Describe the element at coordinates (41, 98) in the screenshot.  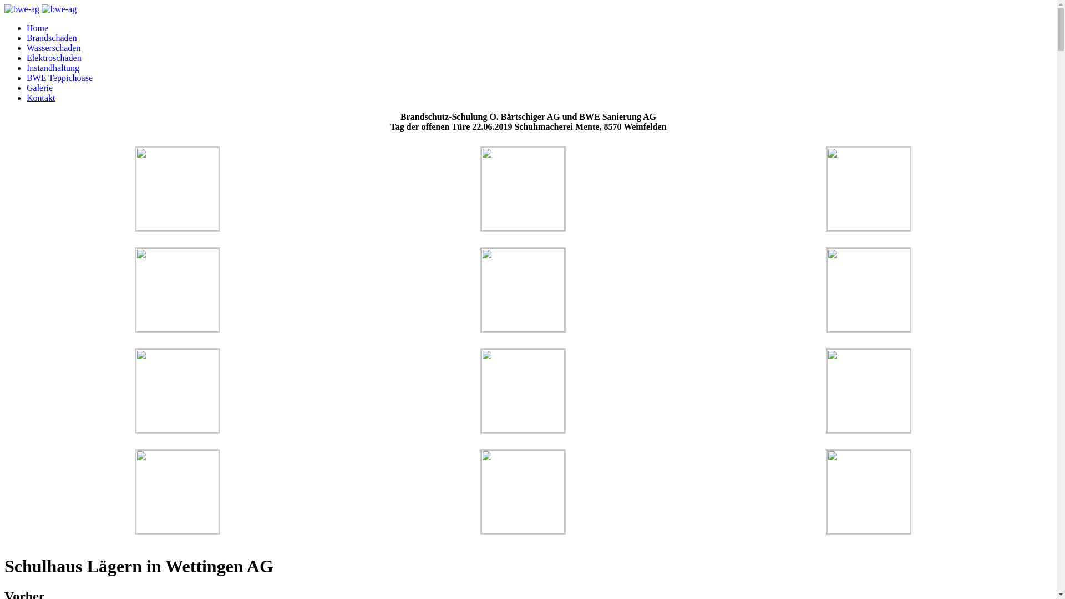
I see `Kontakt` at that location.